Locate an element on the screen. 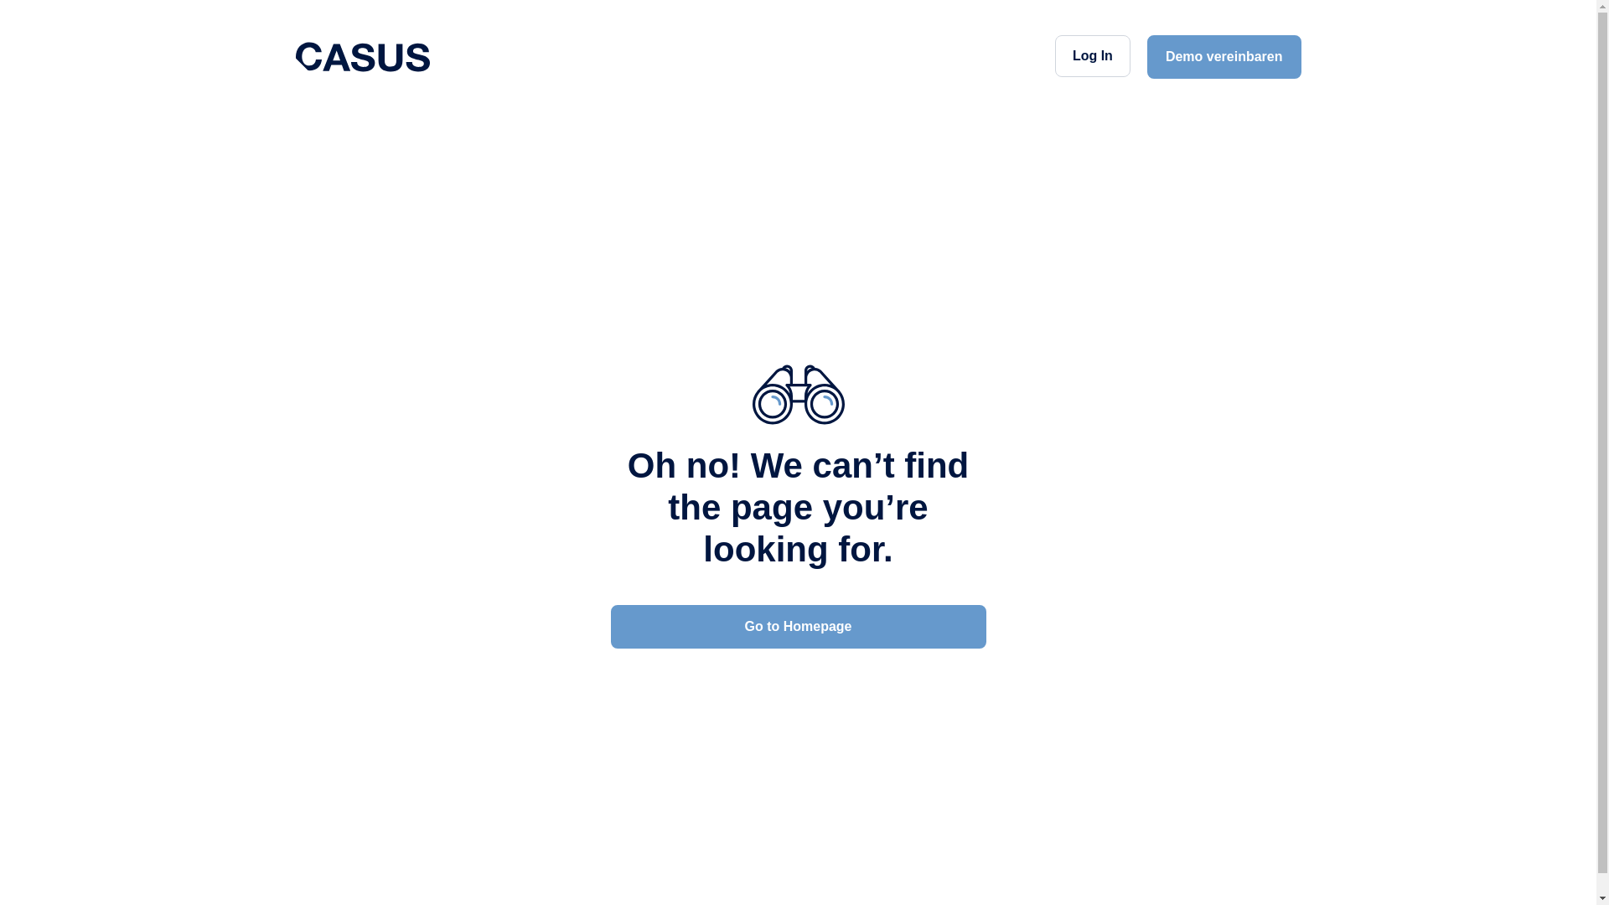 The height and width of the screenshot is (905, 1609). Log In is located at coordinates (1093, 56).